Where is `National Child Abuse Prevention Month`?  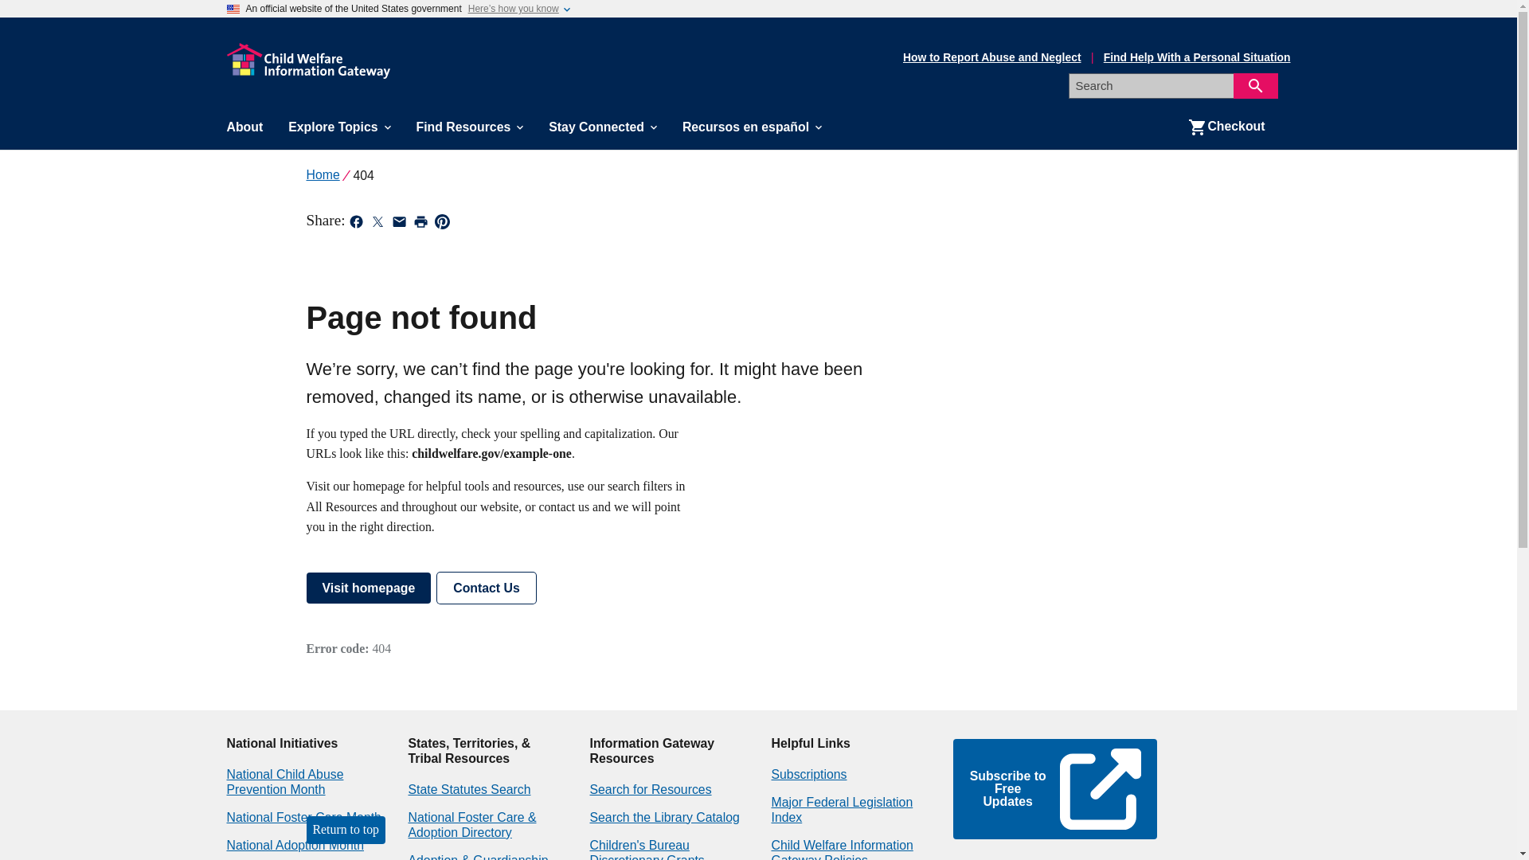 National Child Abuse Prevention Month is located at coordinates (284, 782).